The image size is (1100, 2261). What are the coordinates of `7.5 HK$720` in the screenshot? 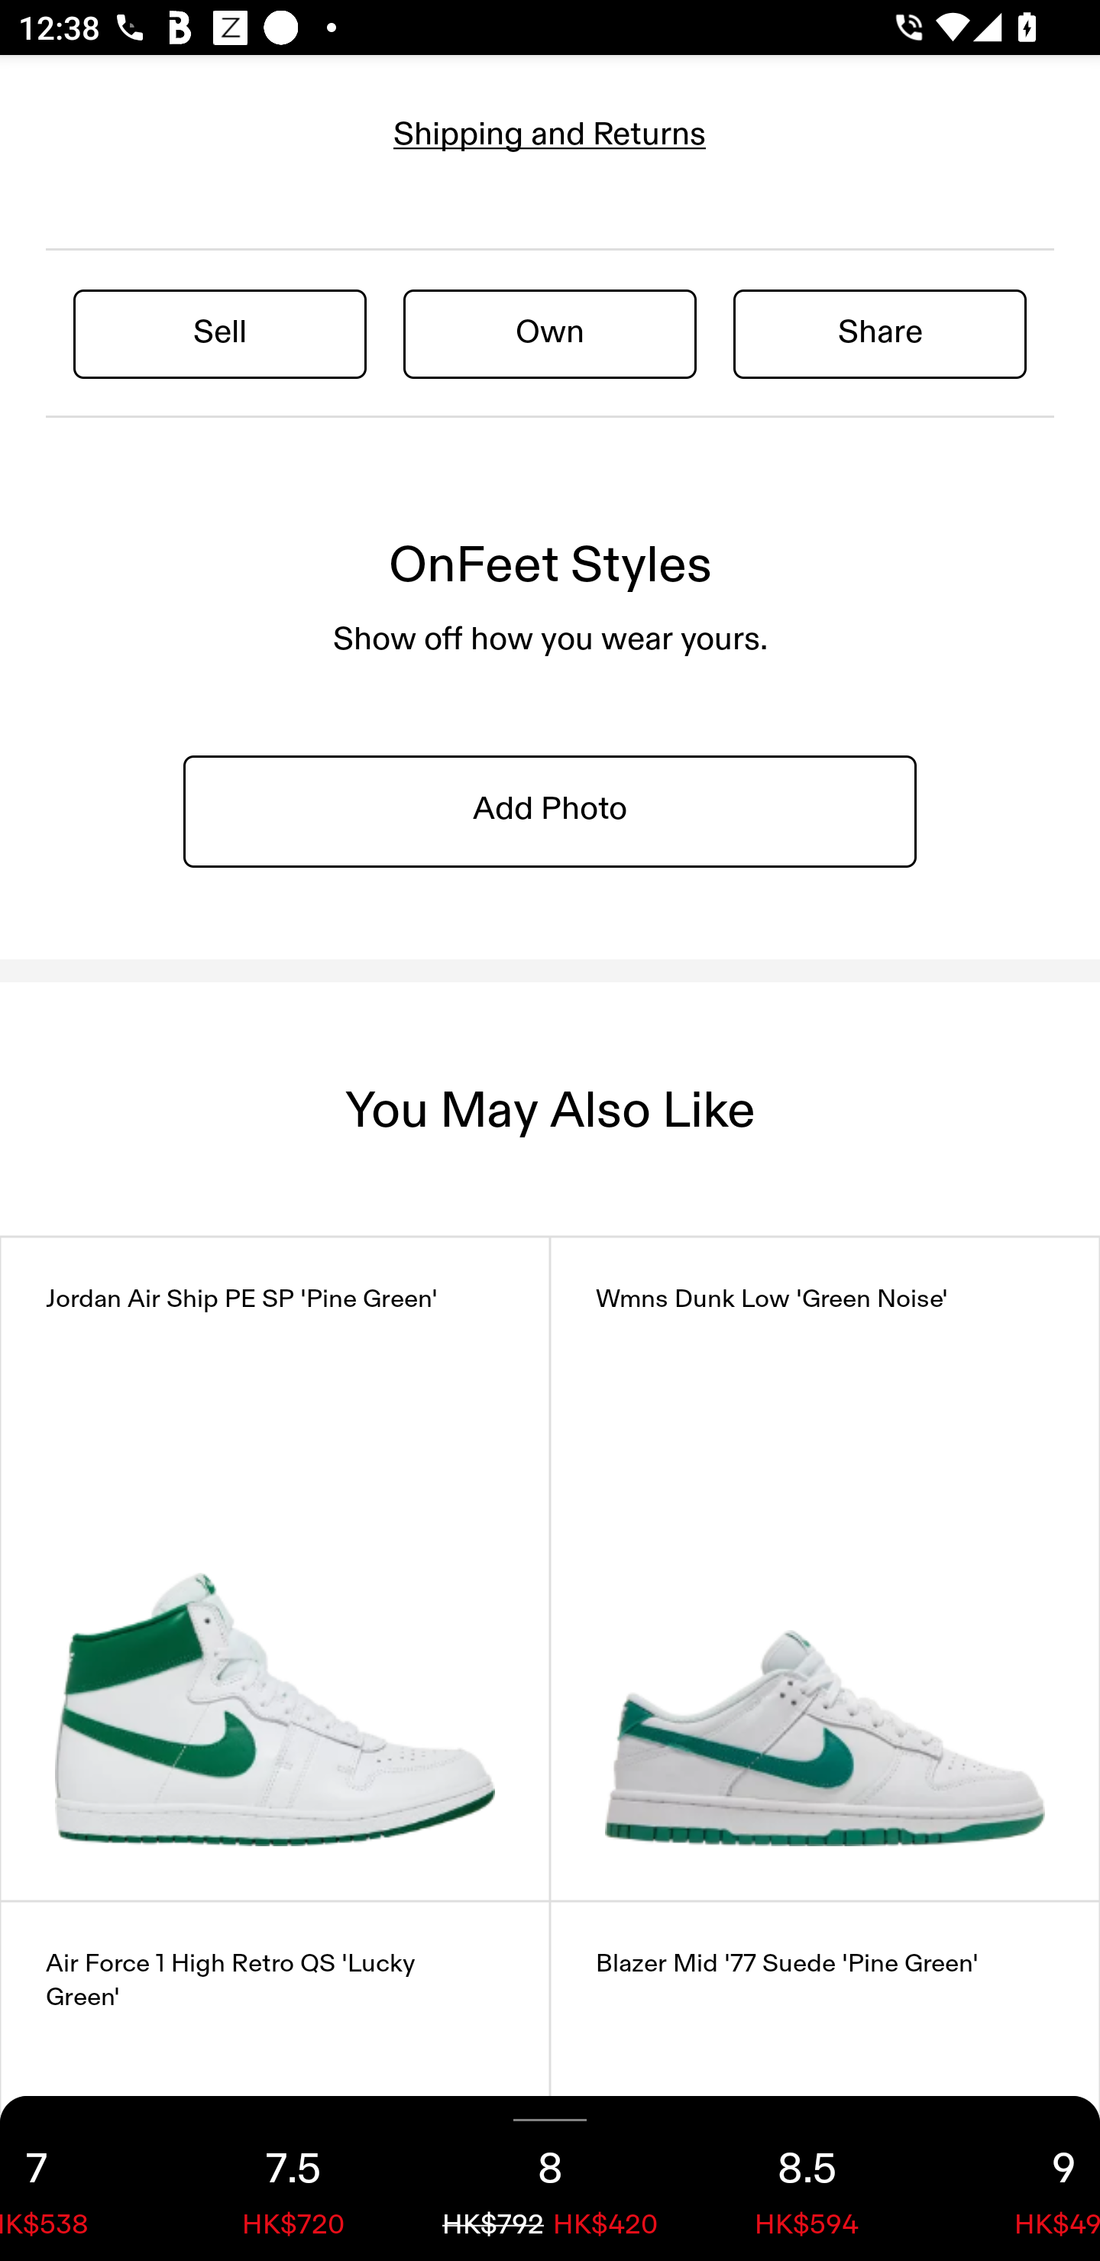 It's located at (293, 2179).